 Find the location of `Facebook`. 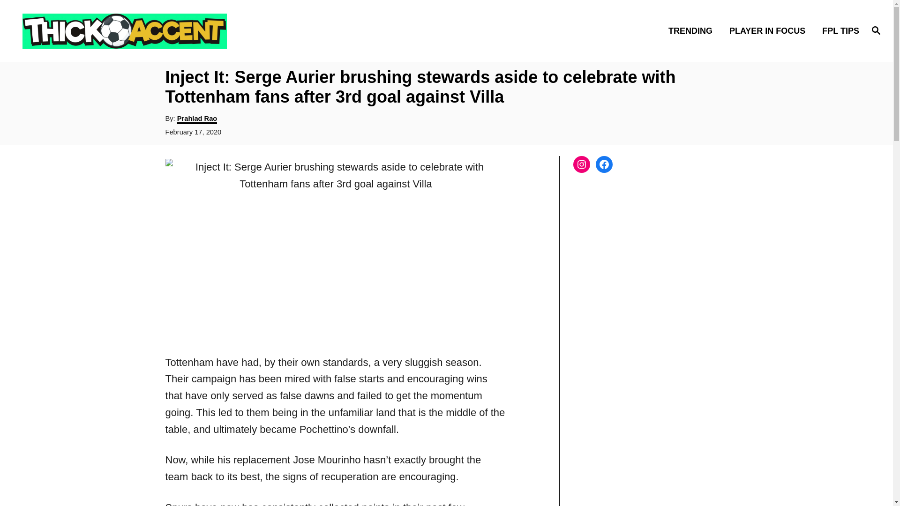

Facebook is located at coordinates (603, 164).